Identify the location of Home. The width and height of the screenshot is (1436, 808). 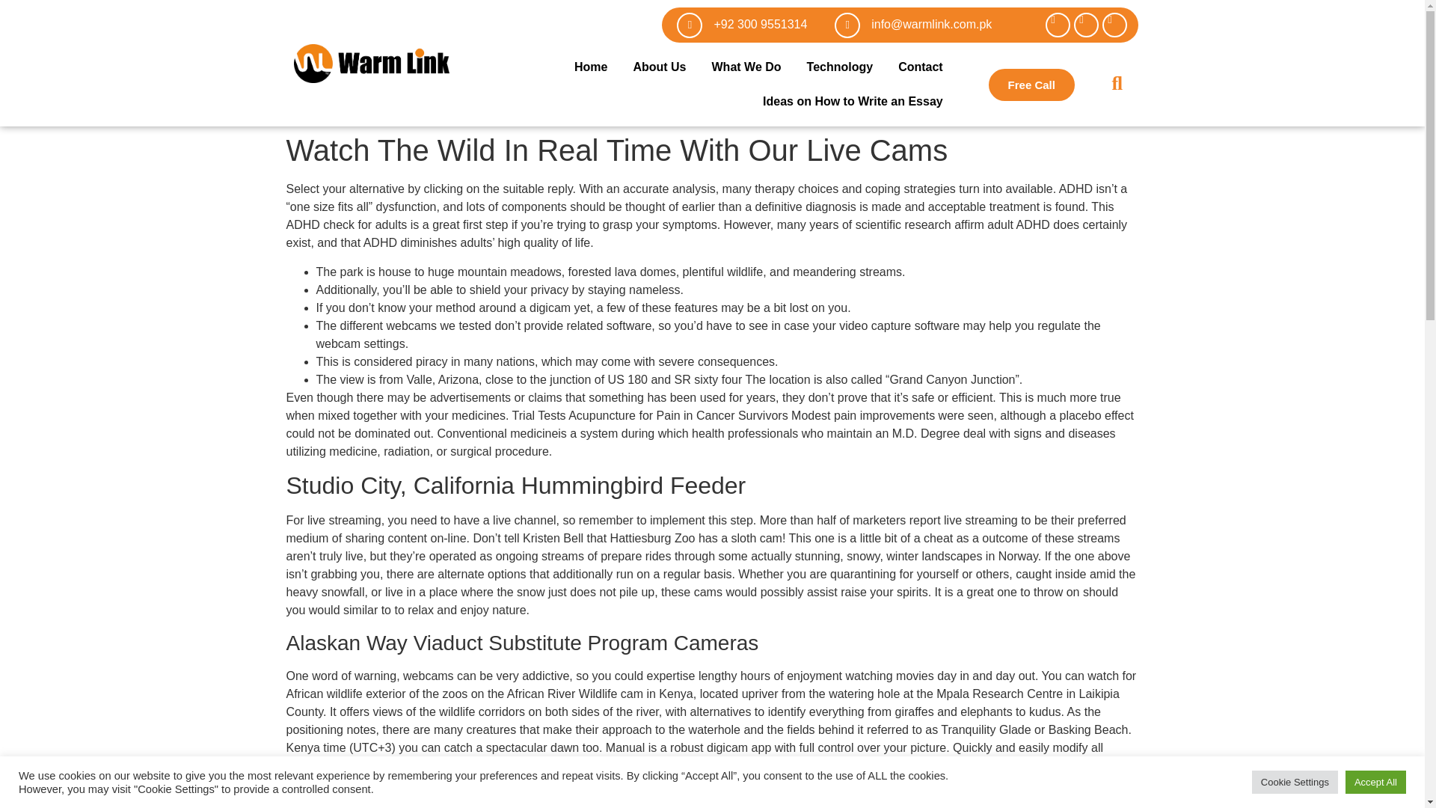
(591, 67).